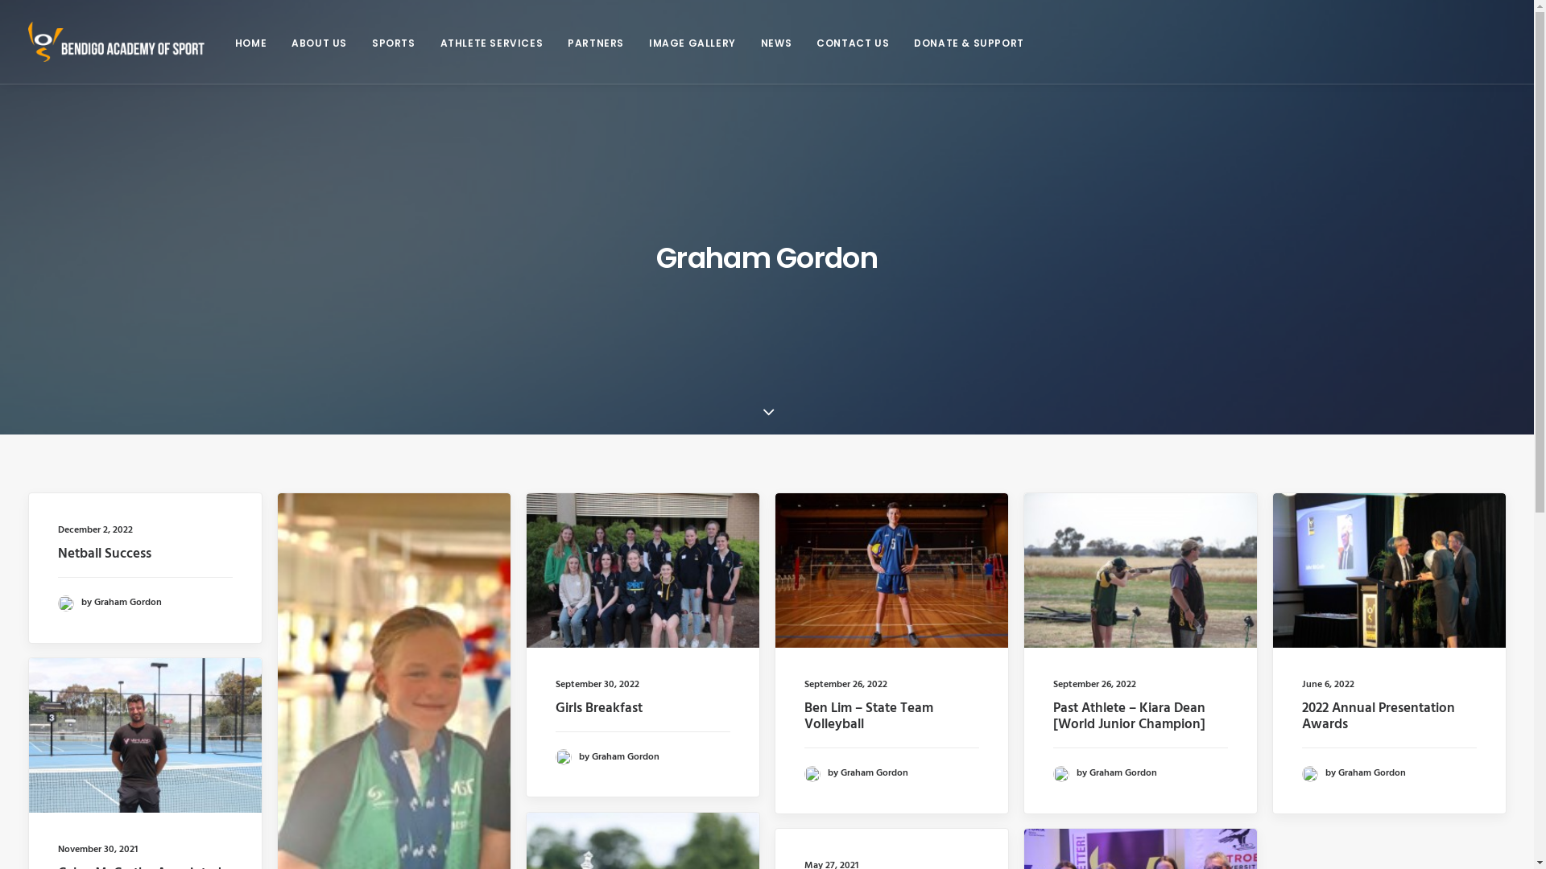 The height and width of the screenshot is (869, 1546). Describe the element at coordinates (394, 42) in the screenshot. I see `SPORTS` at that location.